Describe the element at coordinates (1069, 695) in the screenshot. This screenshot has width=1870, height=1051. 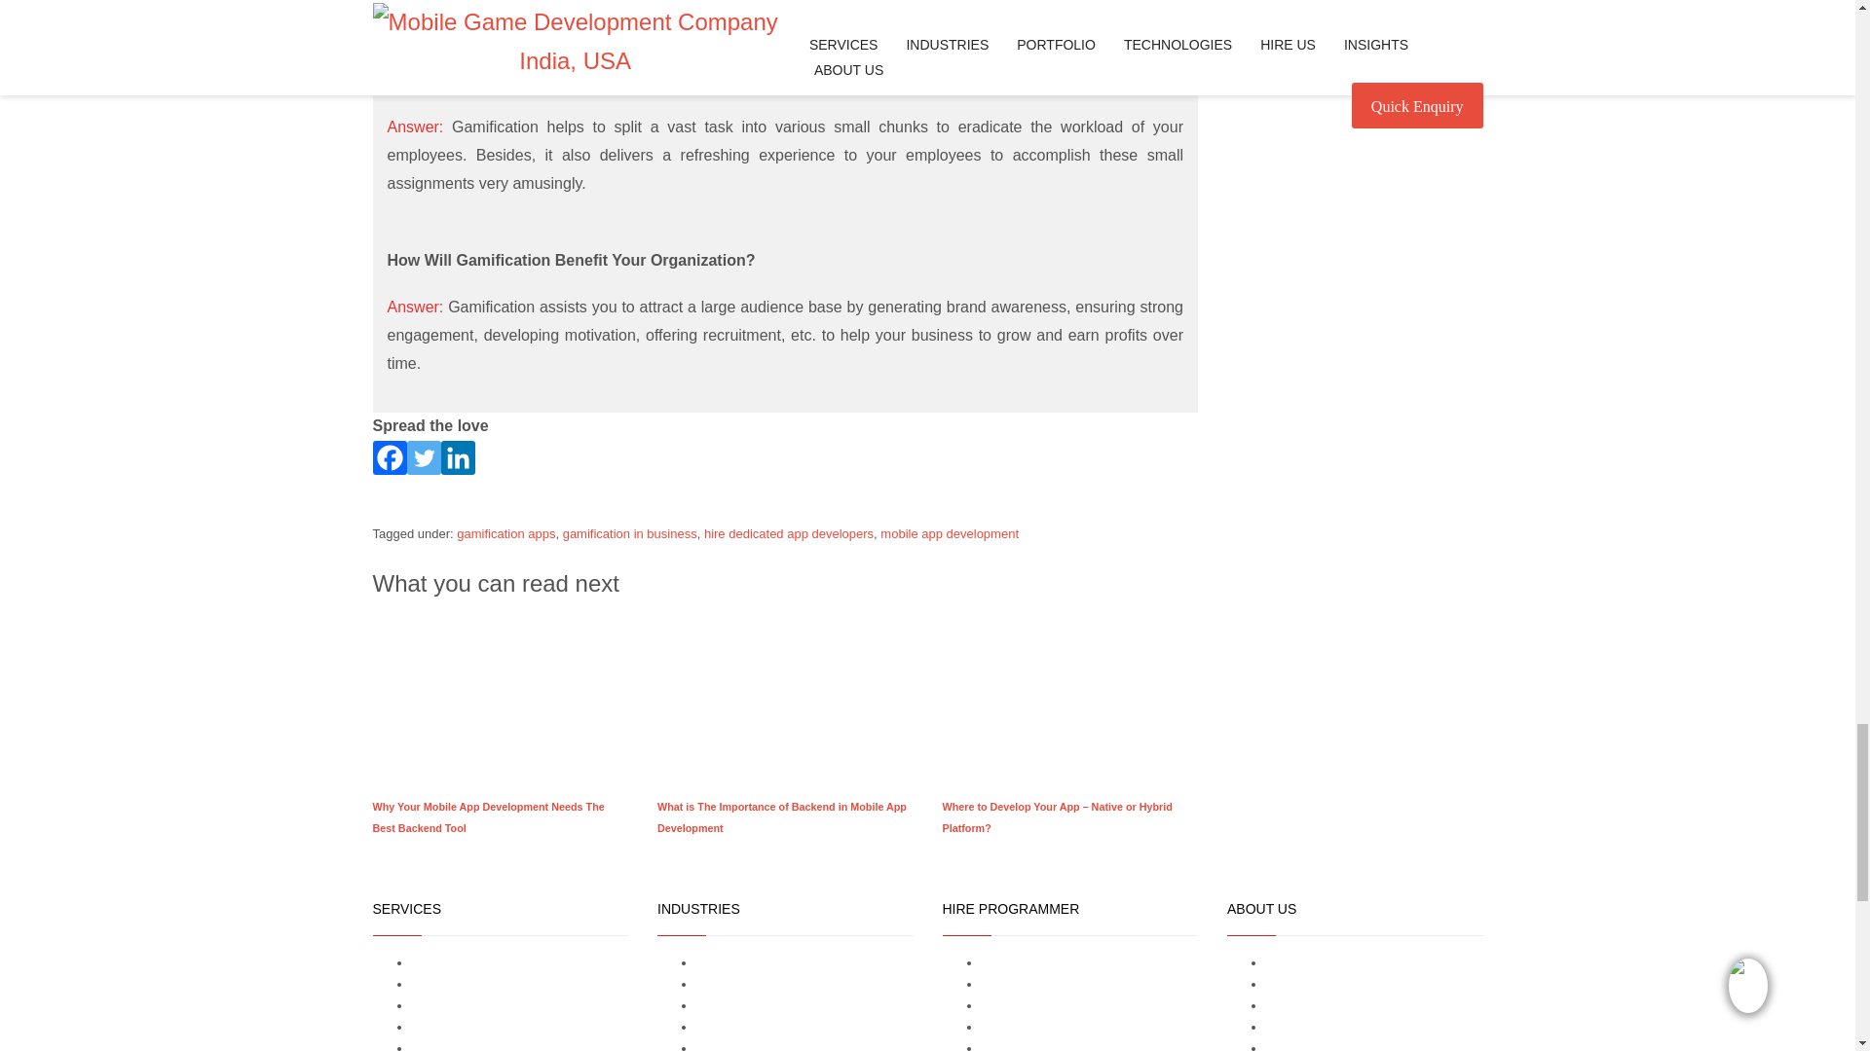
I see `Native vs Hybrid` at that location.